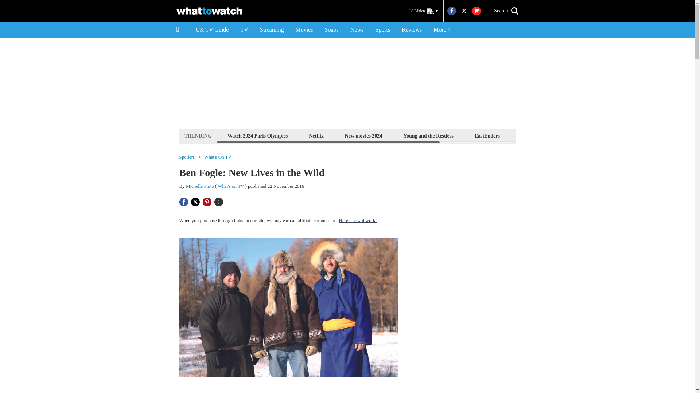 The width and height of the screenshot is (700, 393). What do you see at coordinates (383, 30) in the screenshot?
I see `Sports` at bounding box center [383, 30].